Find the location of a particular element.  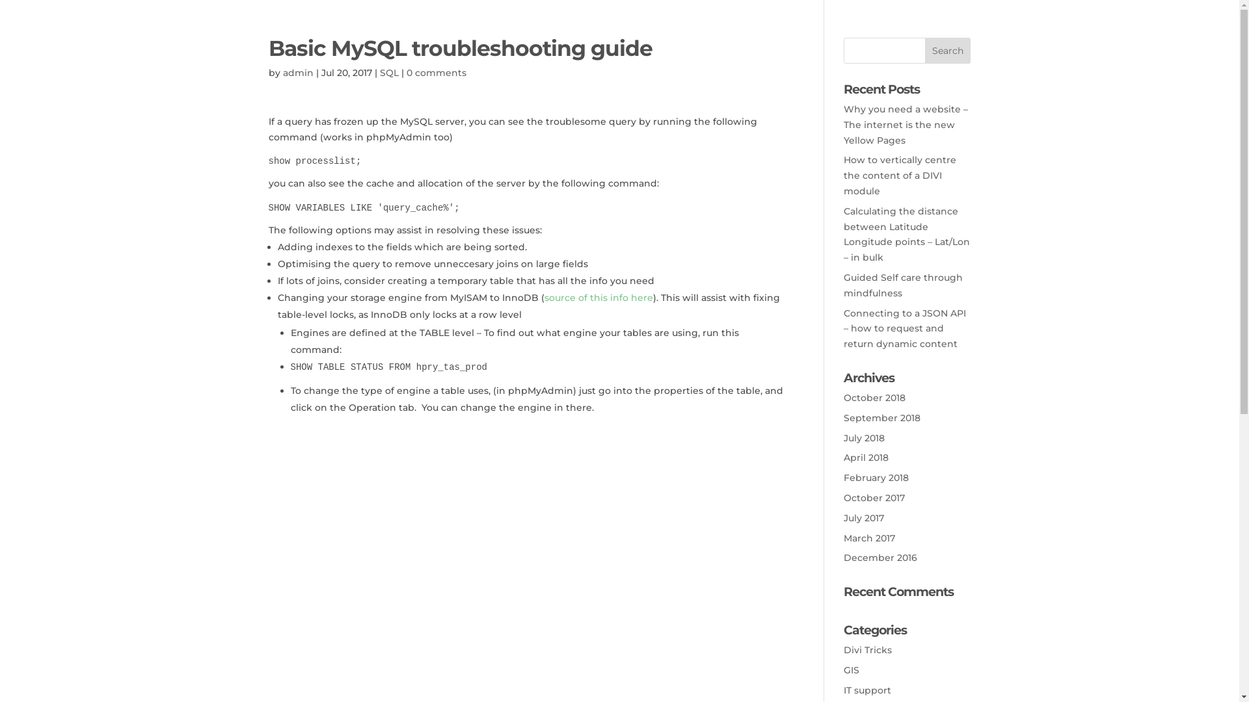

SQL is located at coordinates (389, 73).